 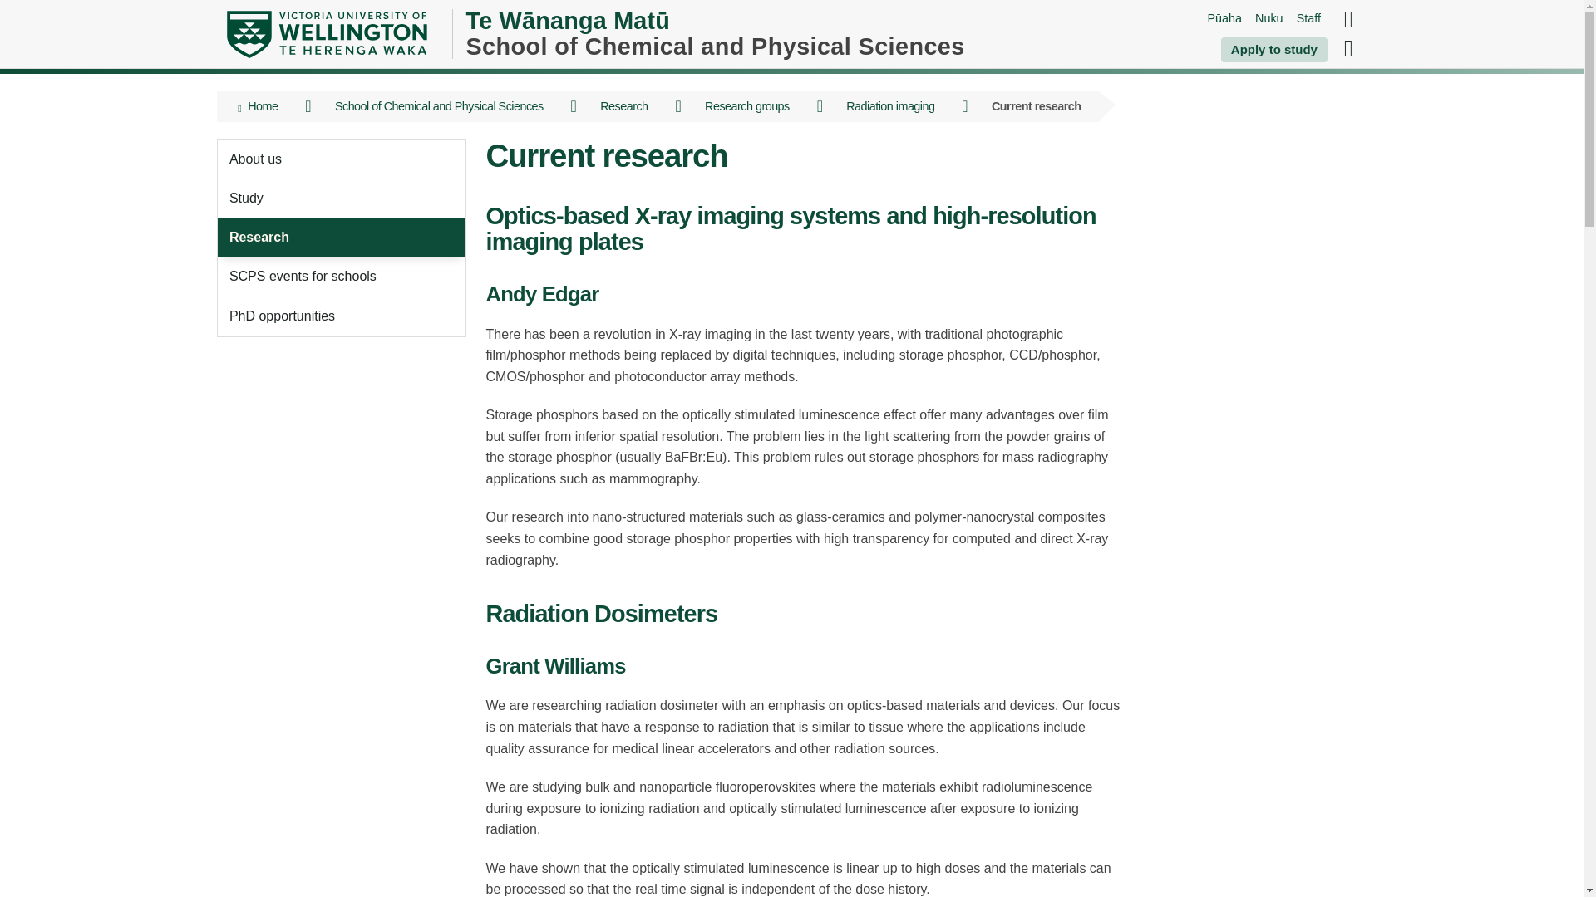 What do you see at coordinates (1268, 18) in the screenshot?
I see `Nuku` at bounding box center [1268, 18].